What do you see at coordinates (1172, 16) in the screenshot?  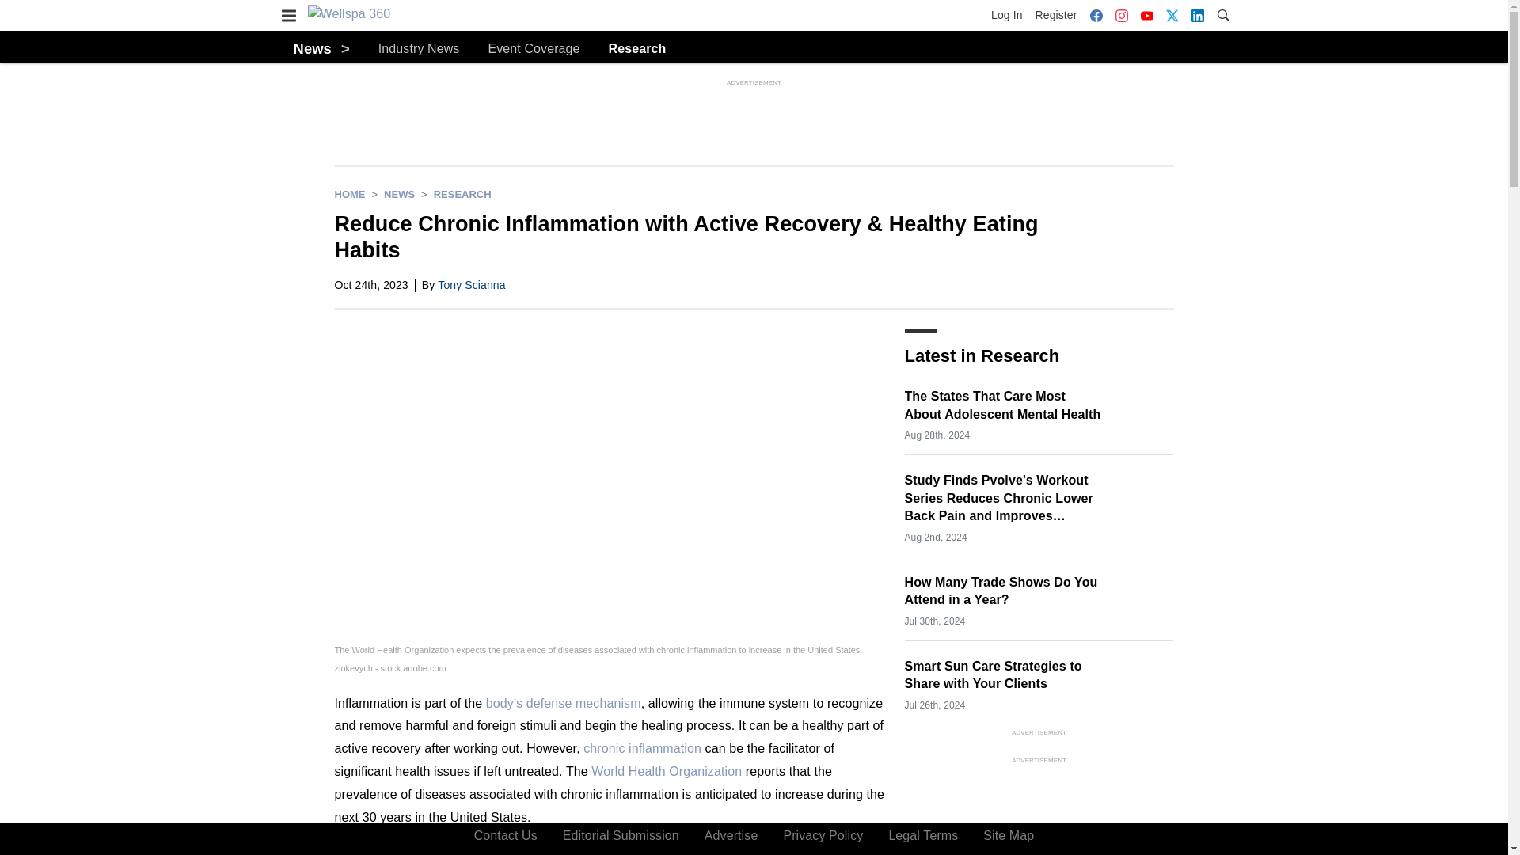 I see `Twitter X icon` at bounding box center [1172, 16].